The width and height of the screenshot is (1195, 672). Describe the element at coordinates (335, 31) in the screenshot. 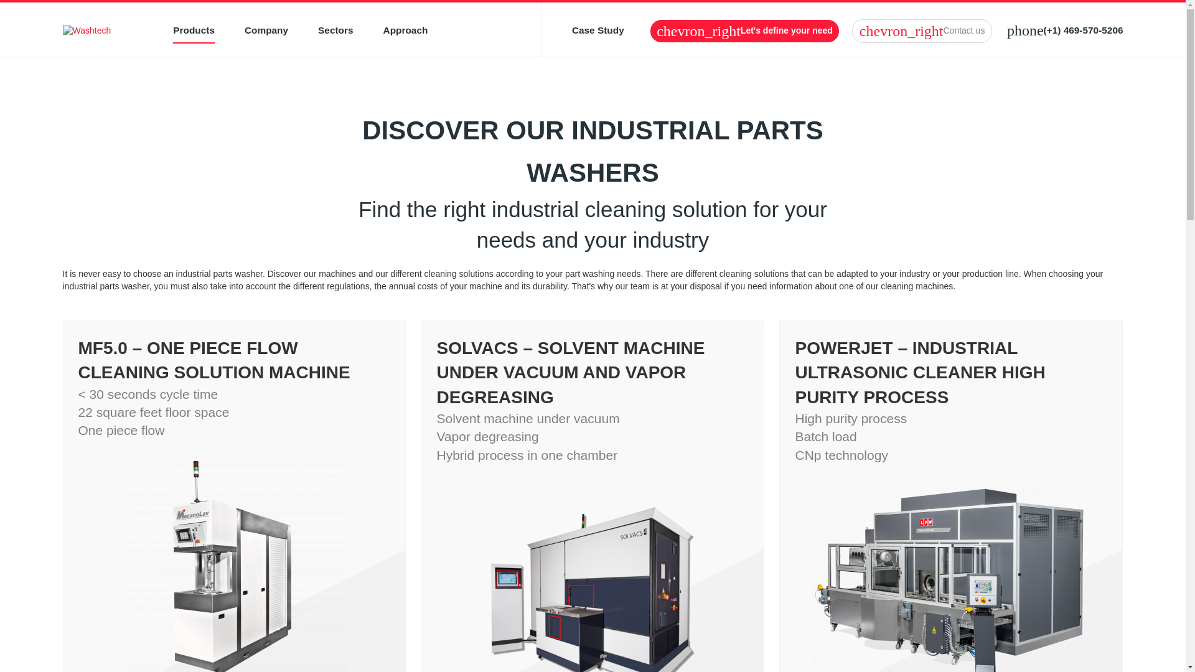

I see `Sectors` at that location.